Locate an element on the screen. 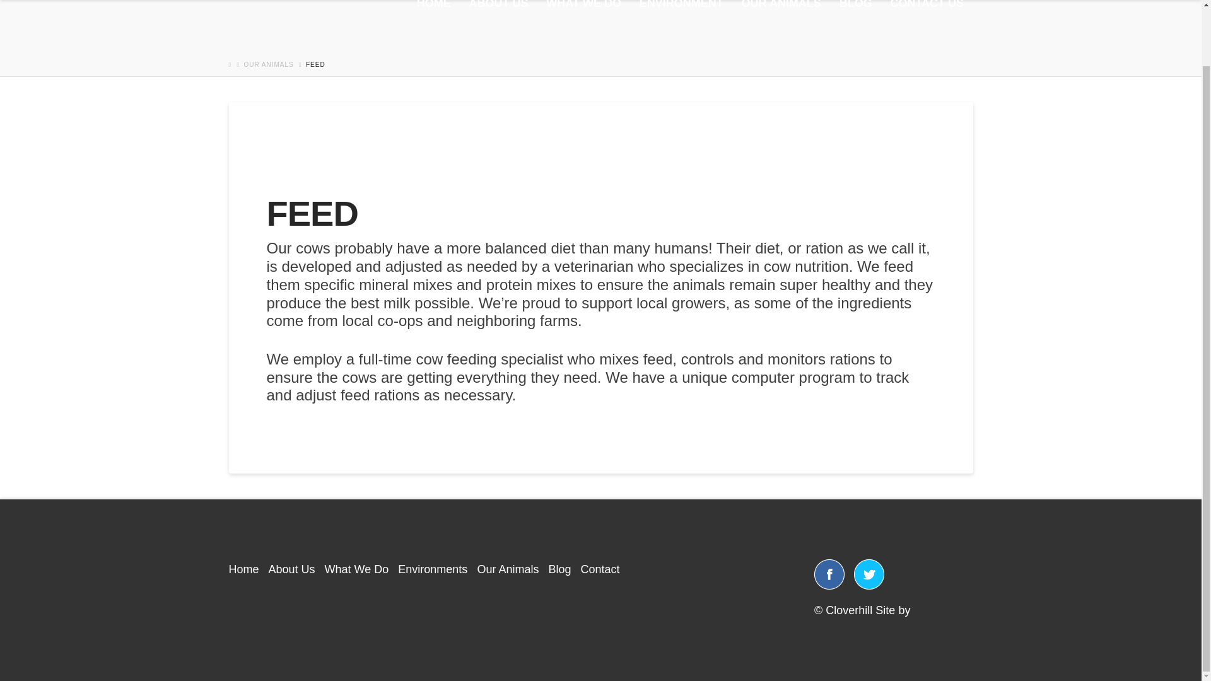 This screenshot has height=681, width=1211. About Us is located at coordinates (291, 569).